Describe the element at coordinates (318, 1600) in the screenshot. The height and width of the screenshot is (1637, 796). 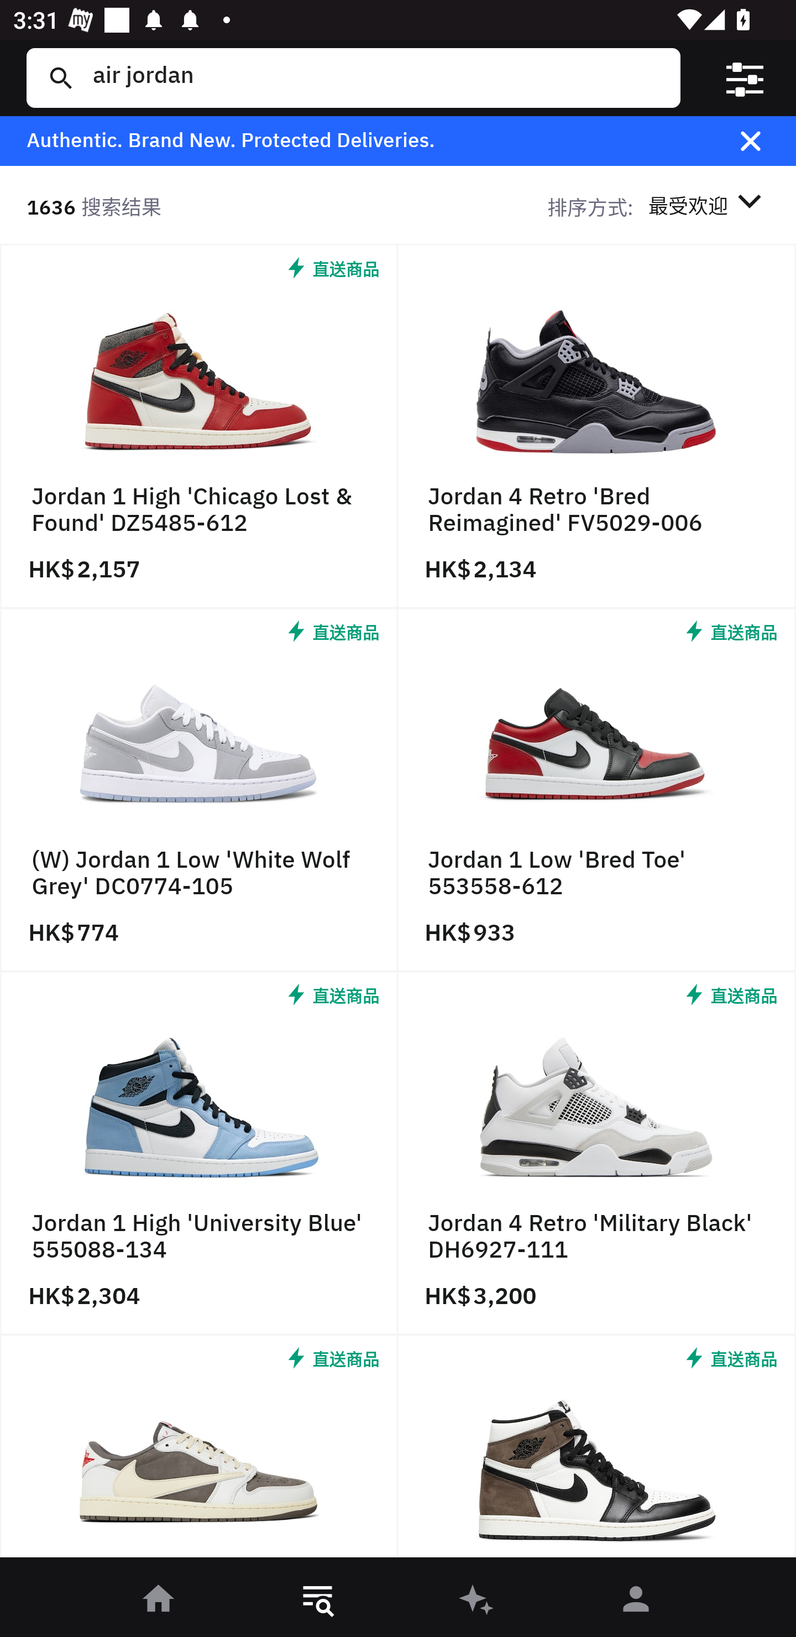
I see `󱎸` at that location.